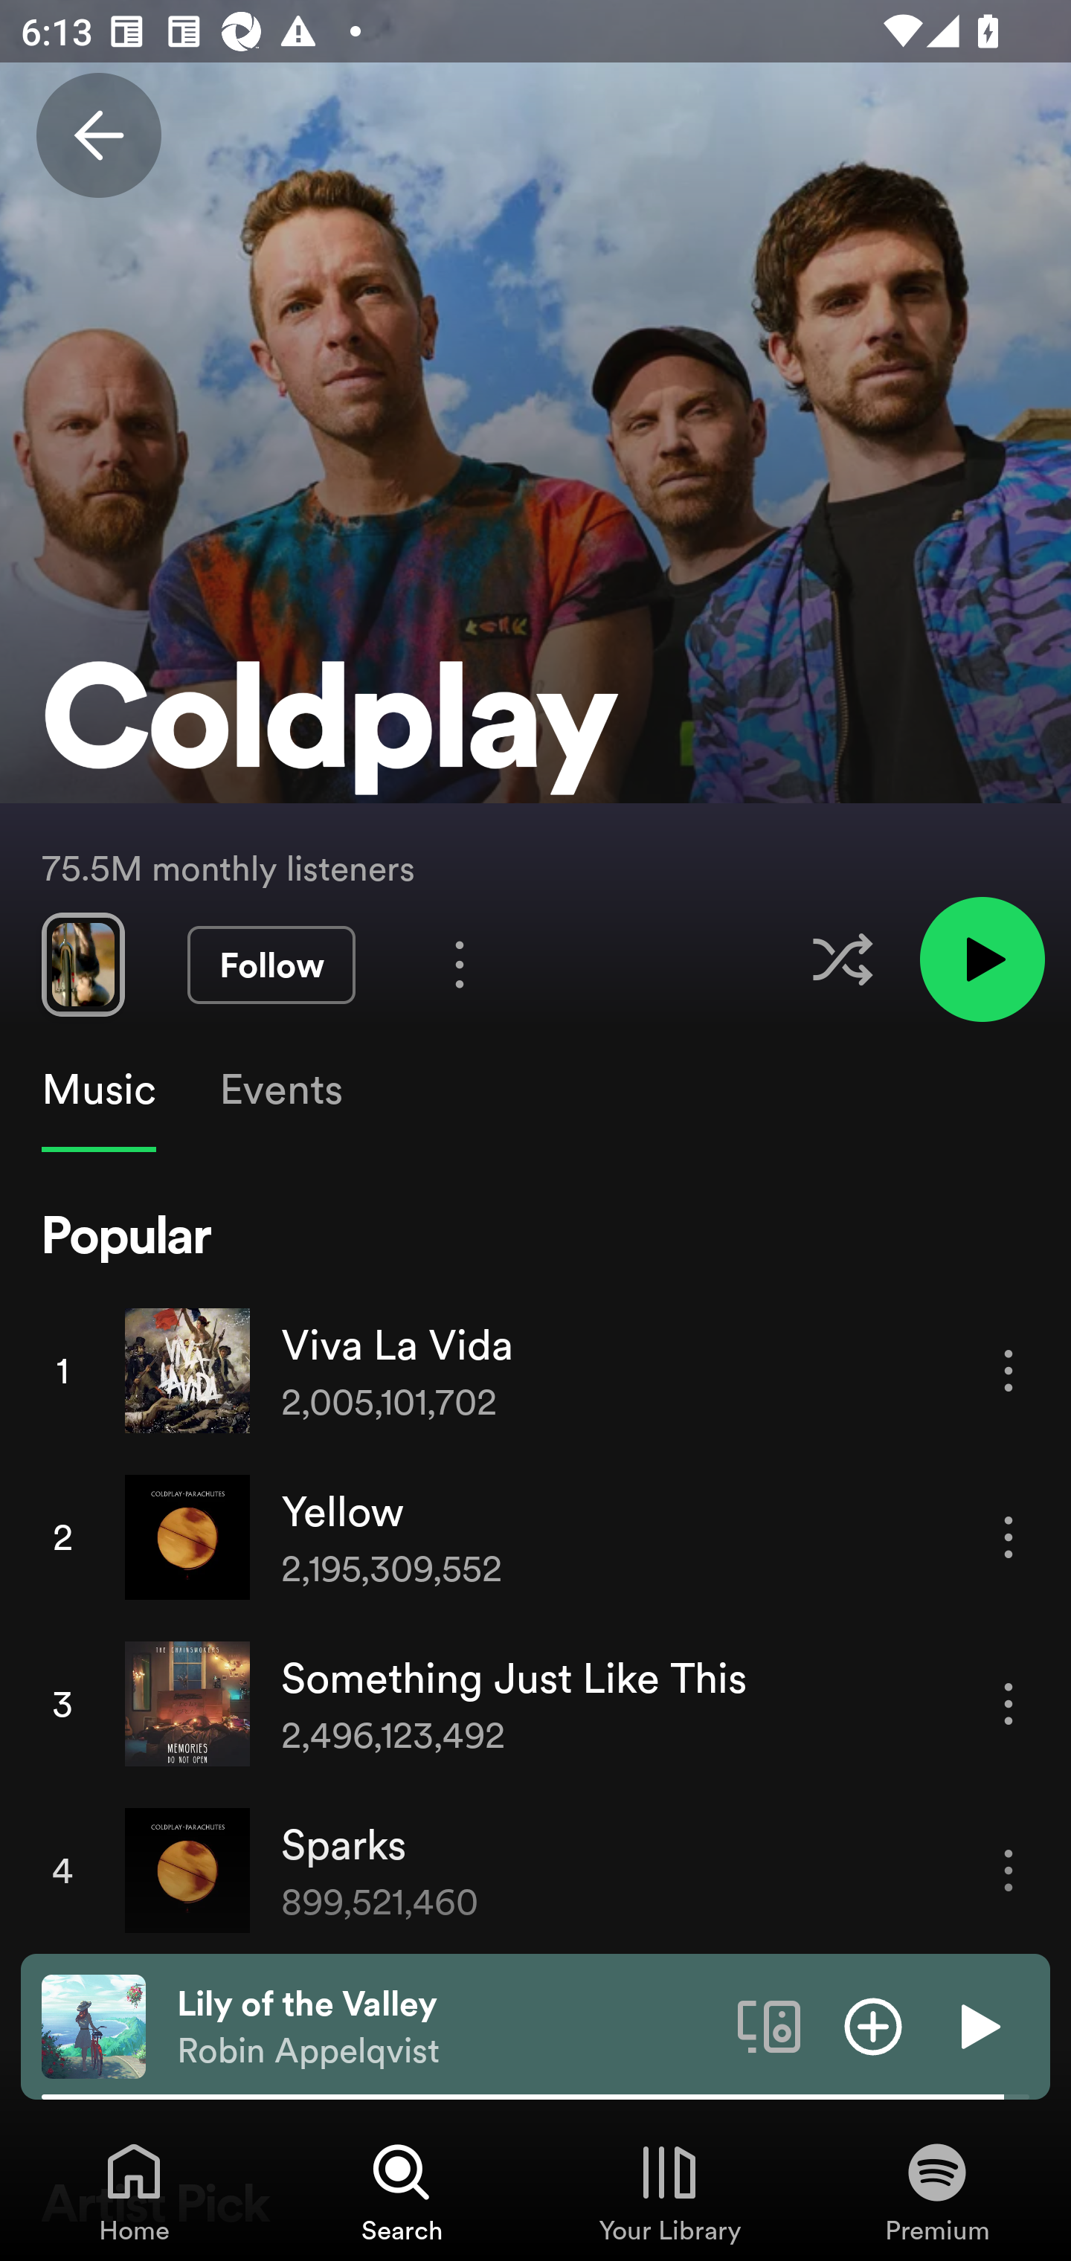 This screenshot has height=2261, width=1071. Describe the element at coordinates (977, 2025) in the screenshot. I see `Play` at that location.